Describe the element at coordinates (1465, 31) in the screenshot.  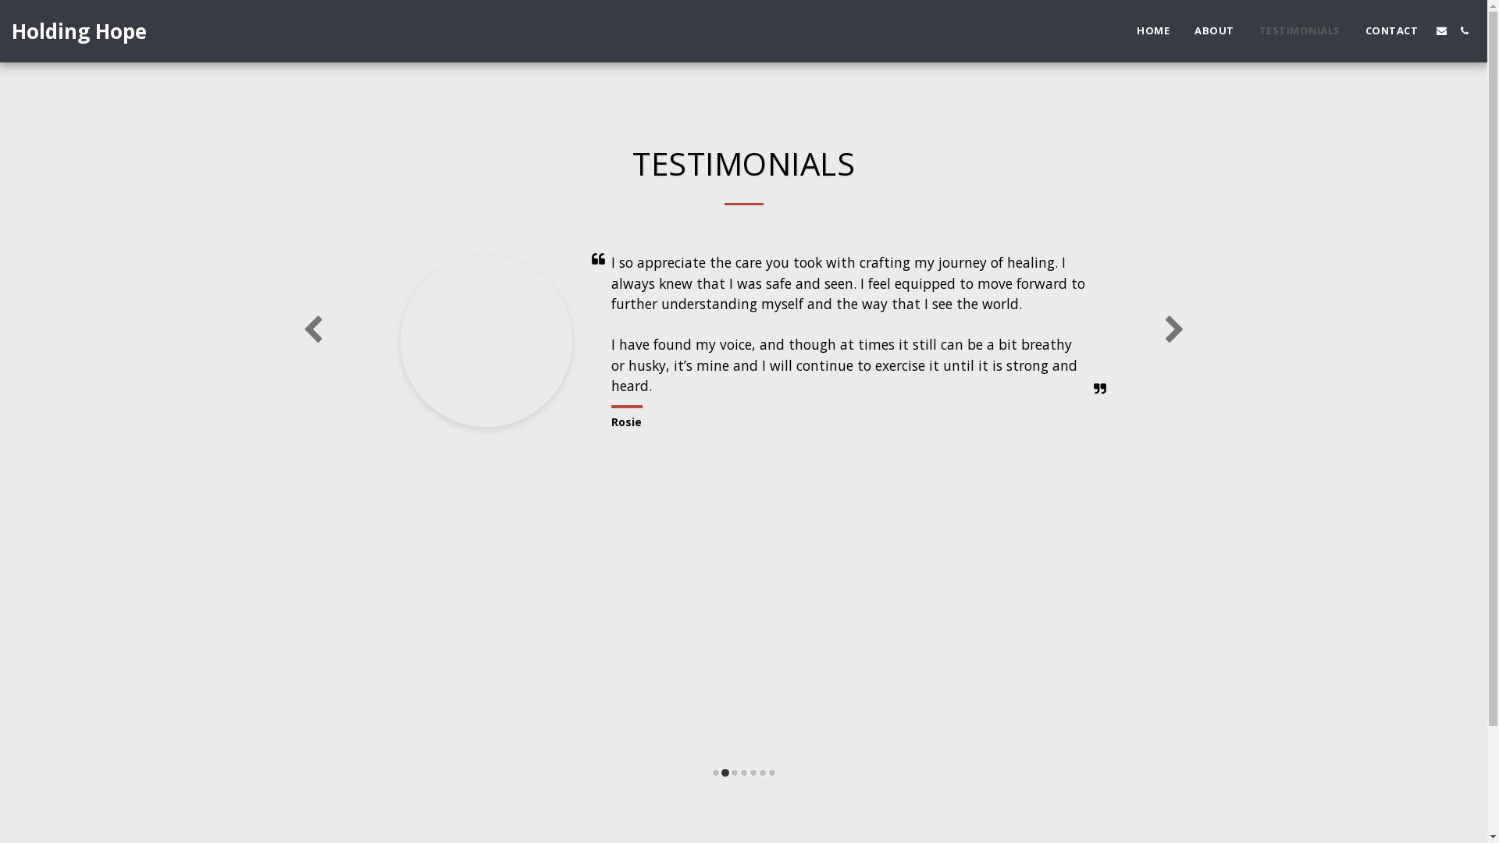
I see ` ` at that location.